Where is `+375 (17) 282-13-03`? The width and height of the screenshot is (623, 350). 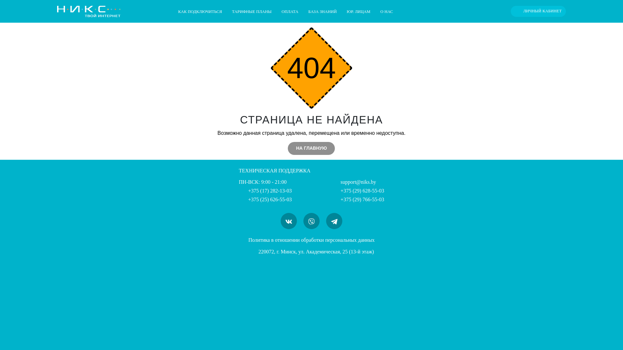 +375 (17) 282-13-03 is located at coordinates (265, 191).